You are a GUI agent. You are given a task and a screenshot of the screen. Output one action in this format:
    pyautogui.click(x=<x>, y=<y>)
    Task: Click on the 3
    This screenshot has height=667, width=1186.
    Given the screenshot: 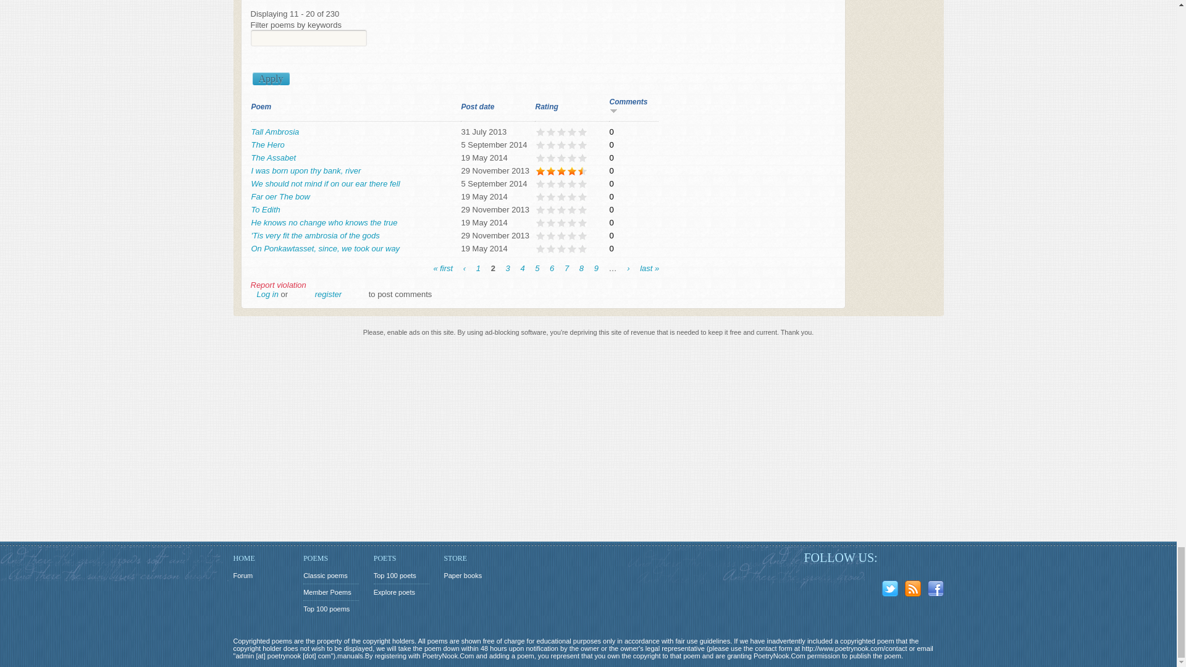 What is the action you would take?
    pyautogui.click(x=508, y=267)
    